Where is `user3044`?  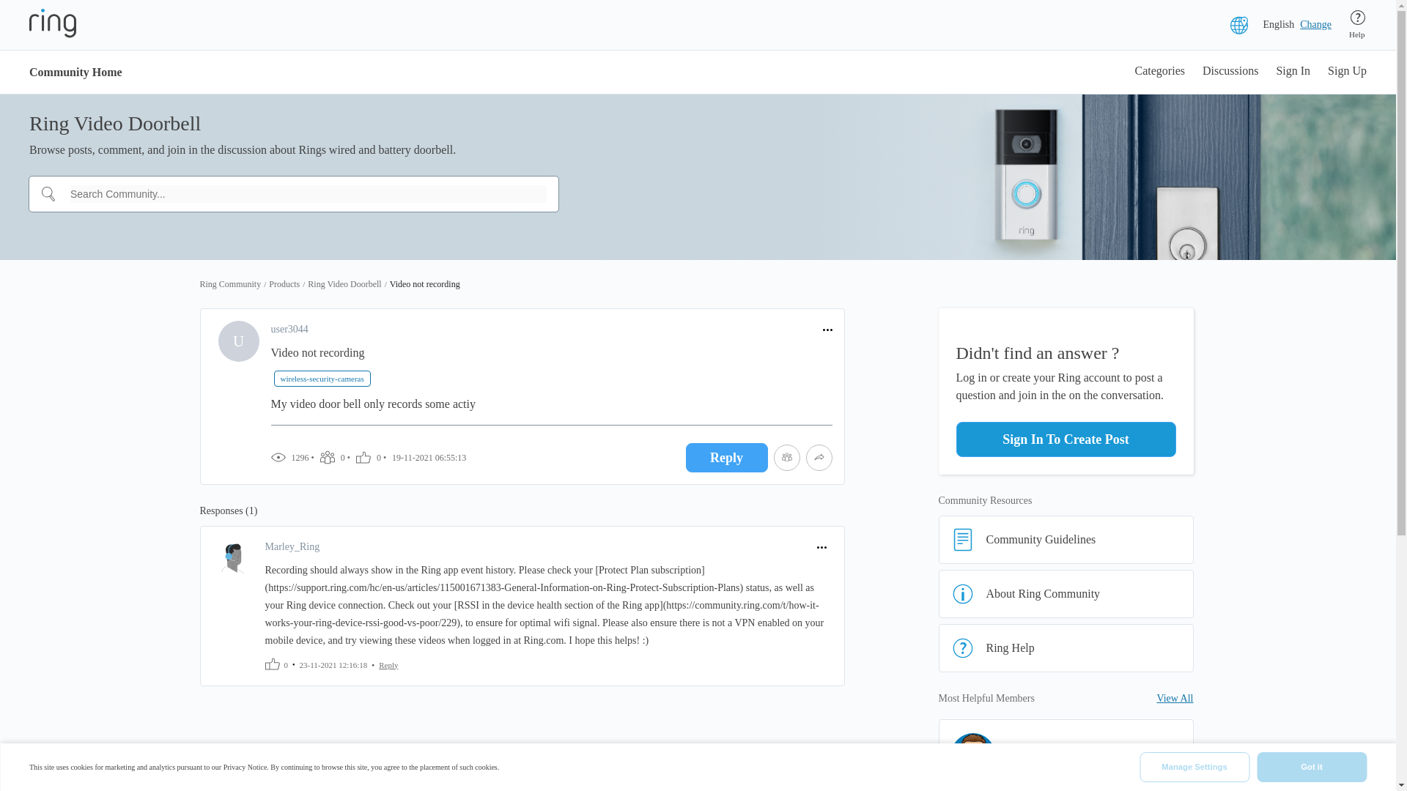
user3044 is located at coordinates (289, 330).